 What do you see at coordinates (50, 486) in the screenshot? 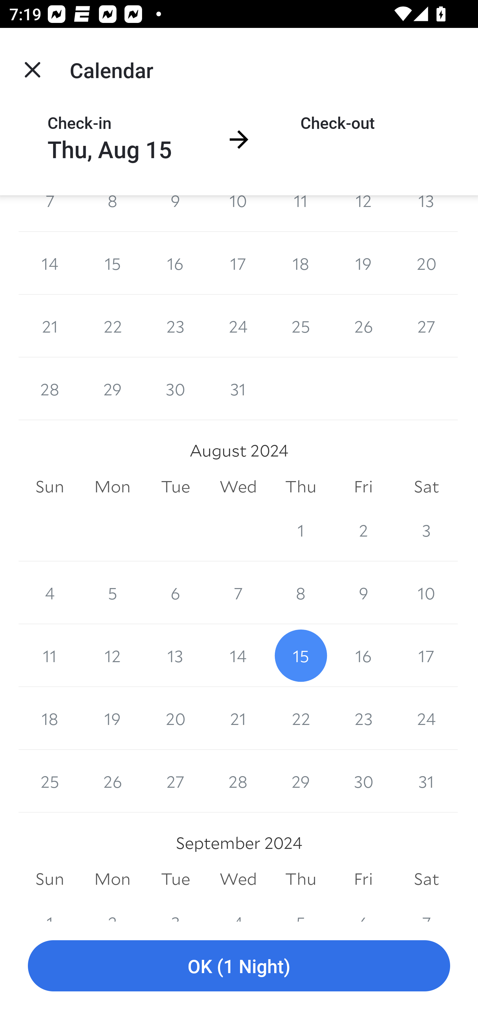
I see `Sun` at bounding box center [50, 486].